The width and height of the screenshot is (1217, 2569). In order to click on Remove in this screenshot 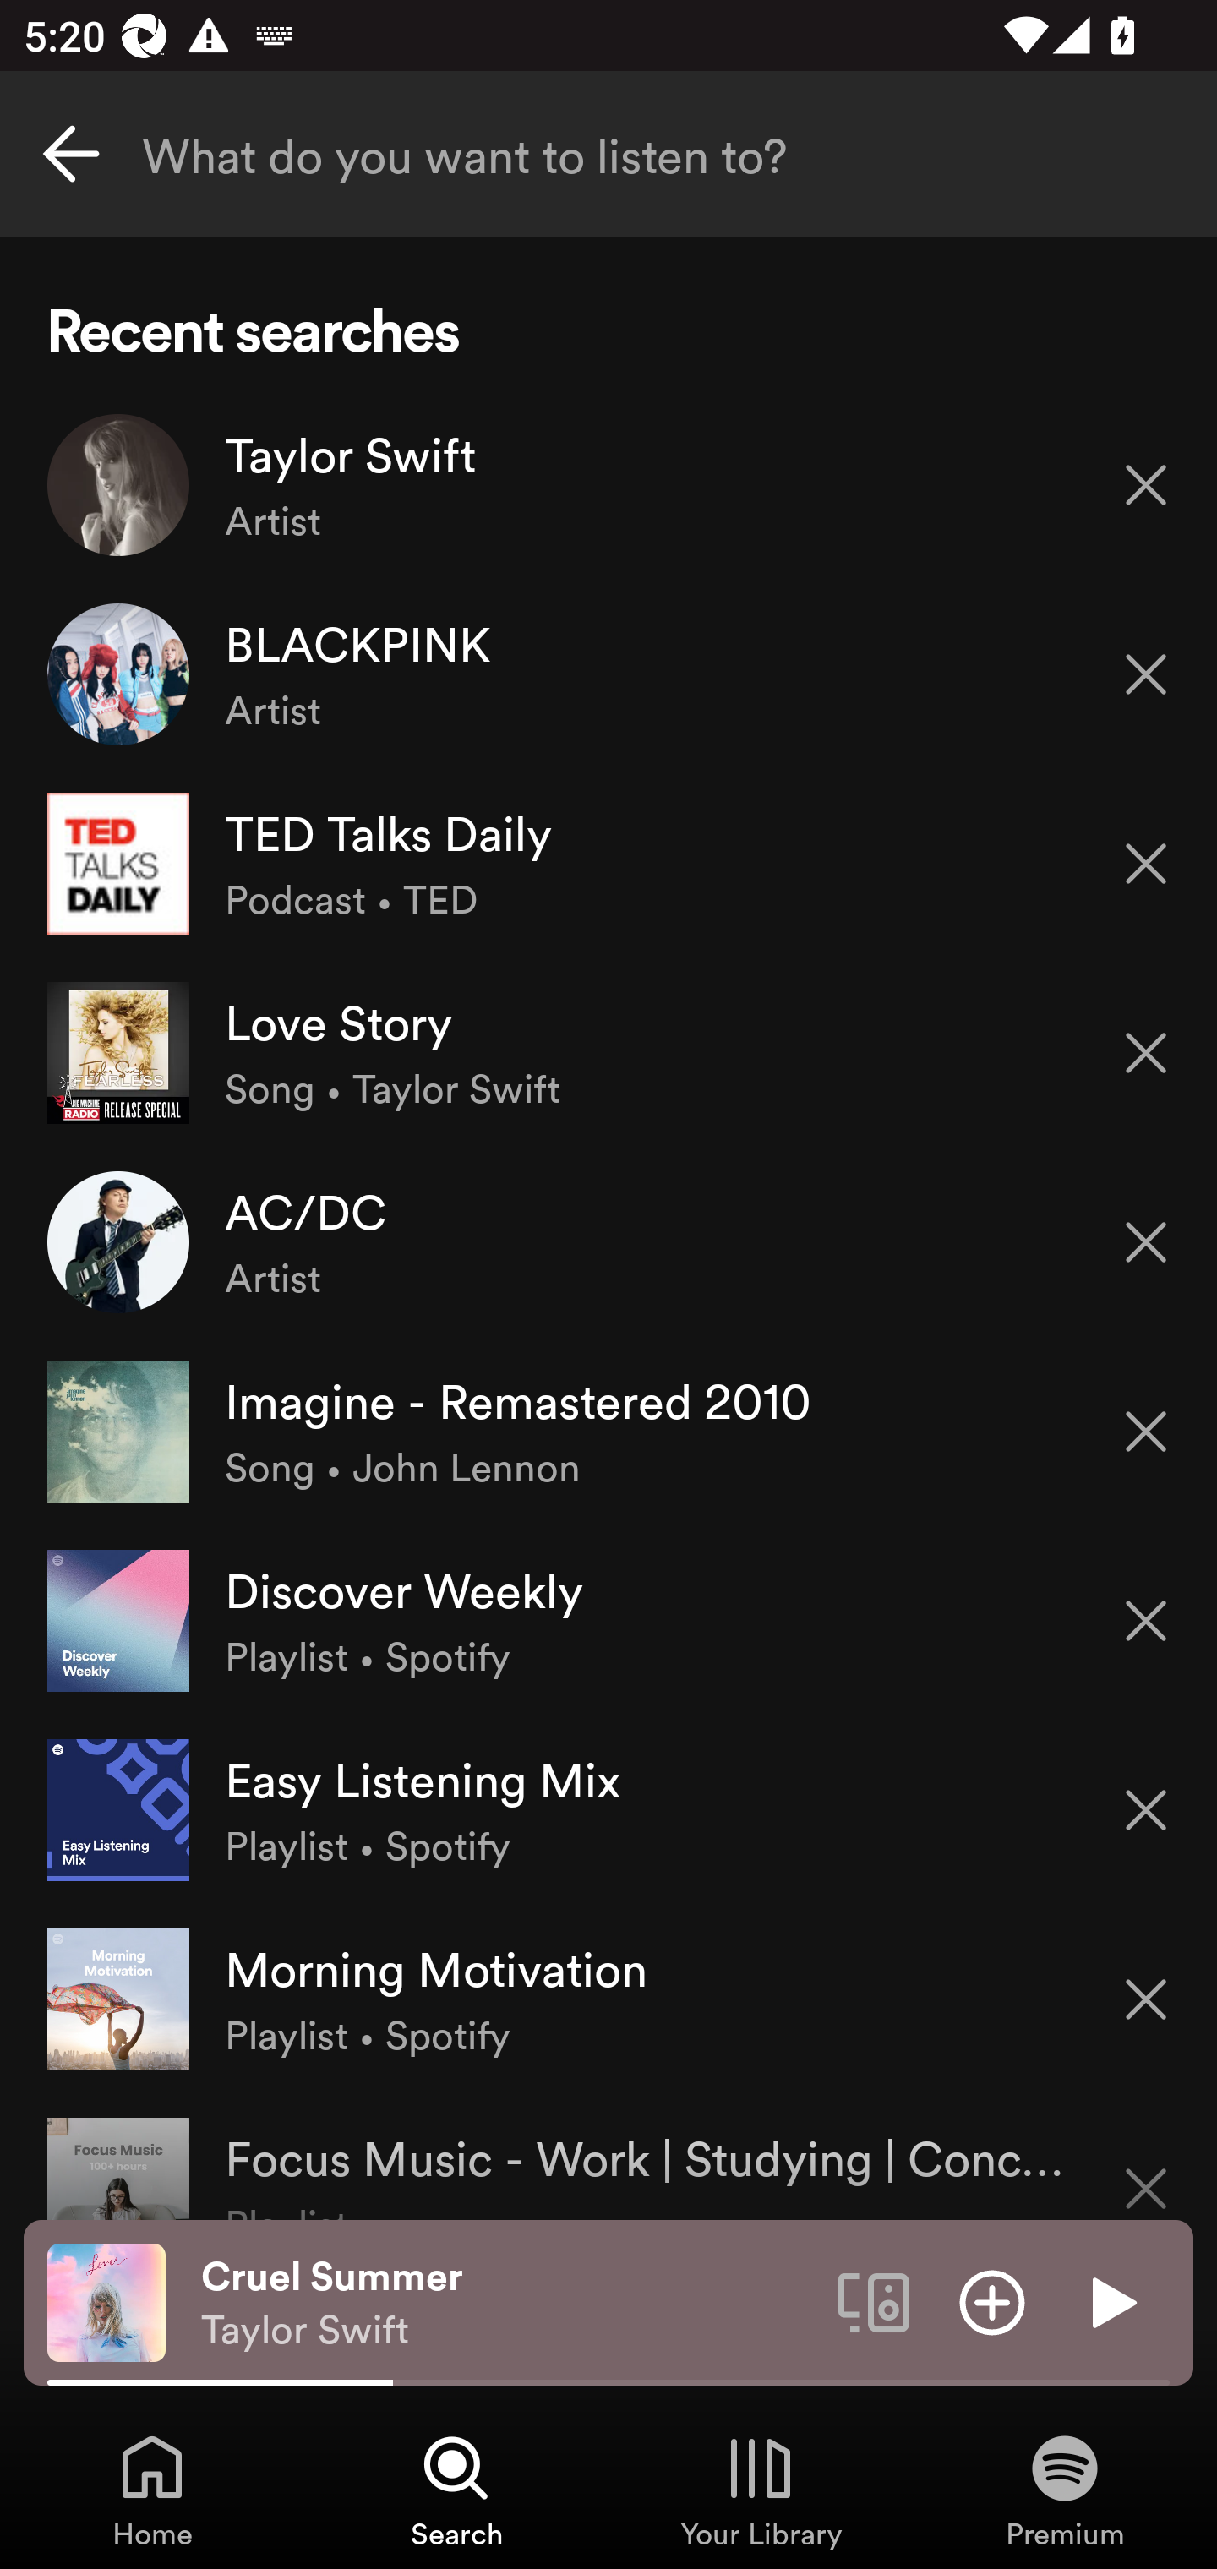, I will do `click(1146, 1621)`.